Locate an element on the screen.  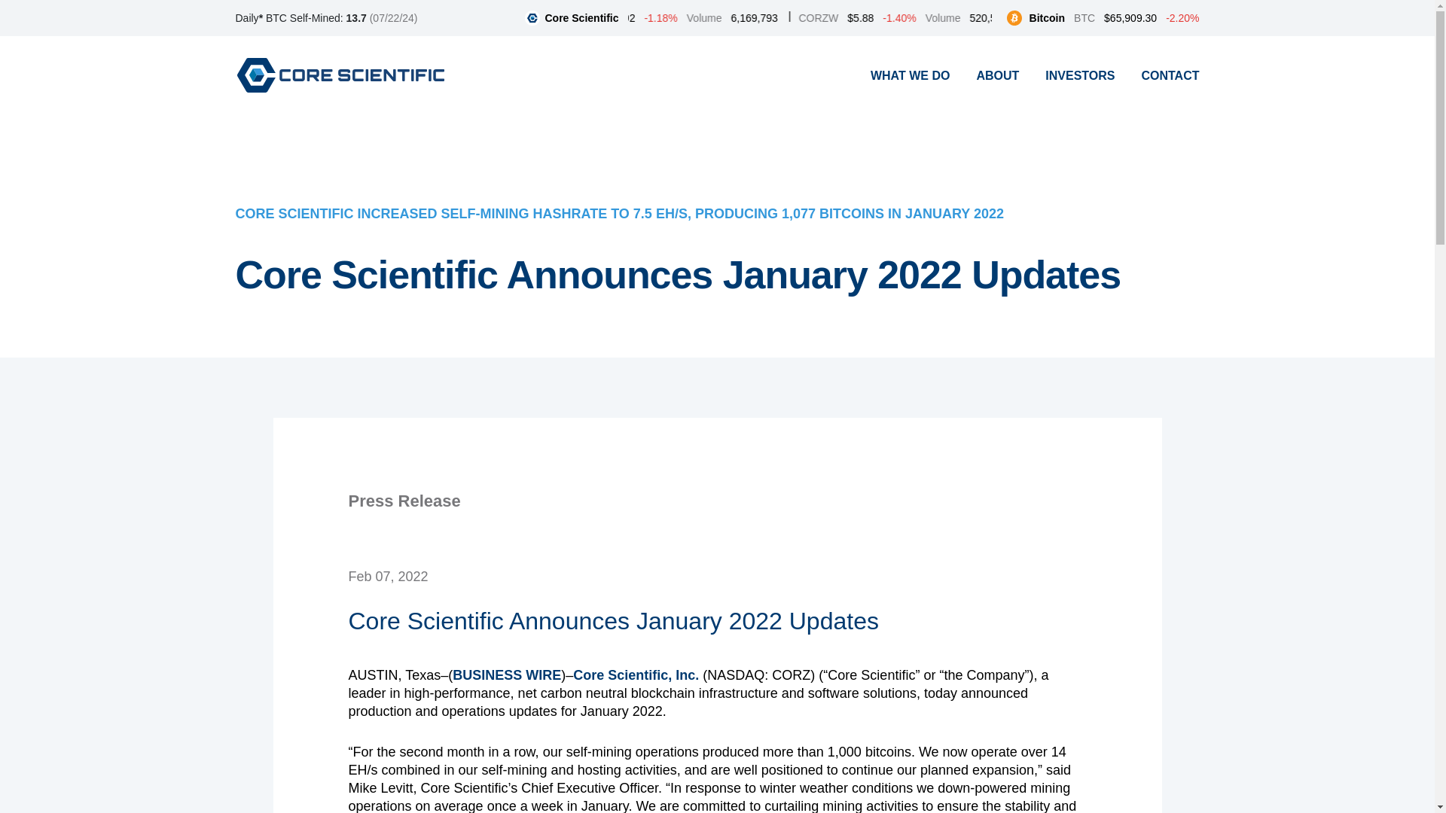
WHAT WE DO is located at coordinates (910, 75).